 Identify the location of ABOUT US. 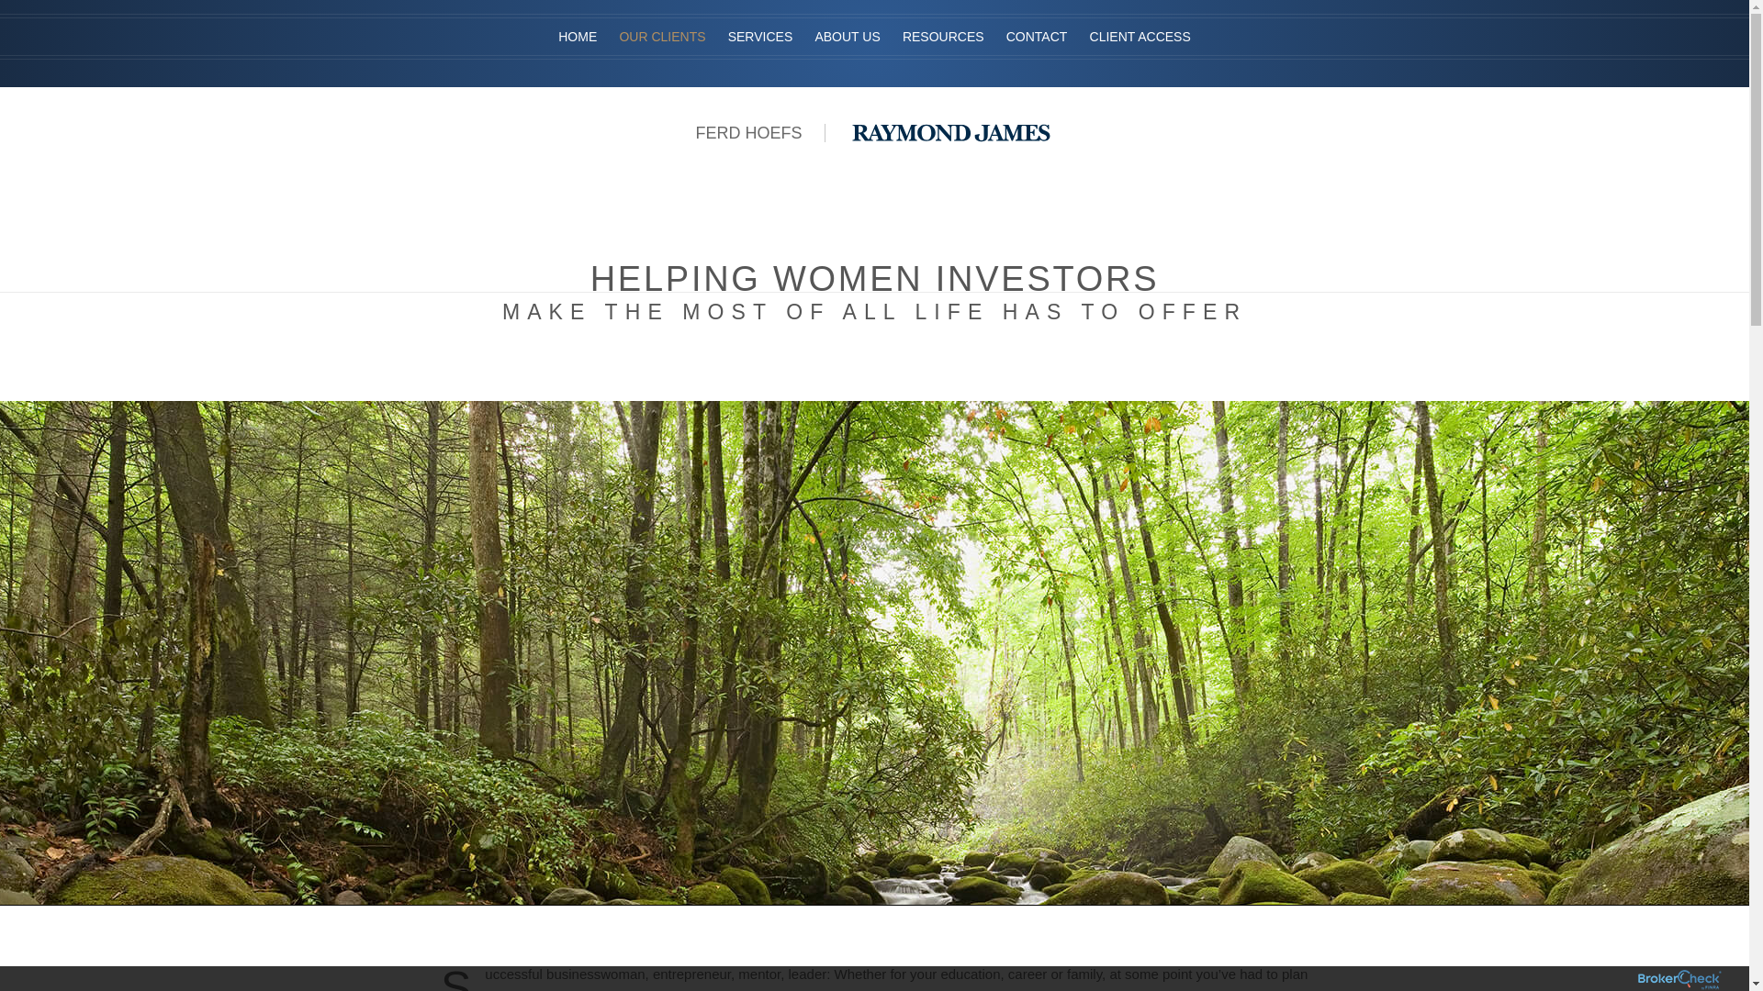
(847, 37).